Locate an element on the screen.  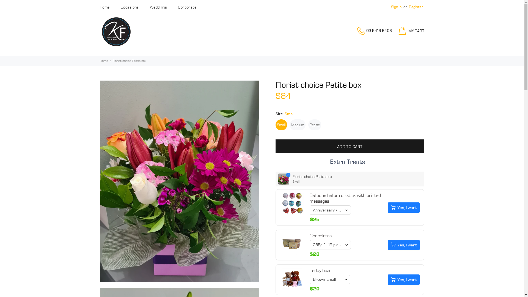
Home is located at coordinates (107, 7).